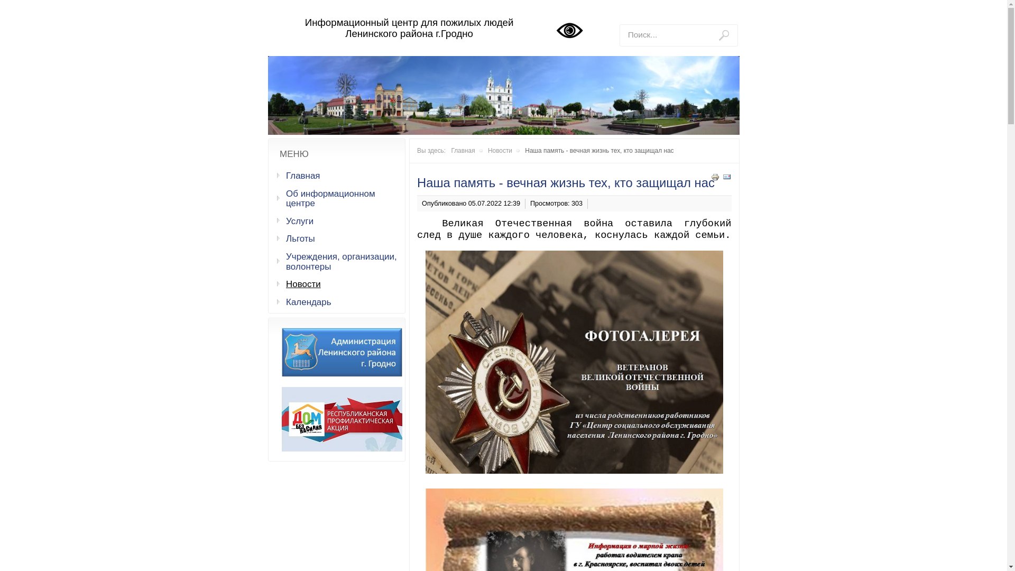 The image size is (1015, 571). I want to click on E-mail, so click(726, 179).